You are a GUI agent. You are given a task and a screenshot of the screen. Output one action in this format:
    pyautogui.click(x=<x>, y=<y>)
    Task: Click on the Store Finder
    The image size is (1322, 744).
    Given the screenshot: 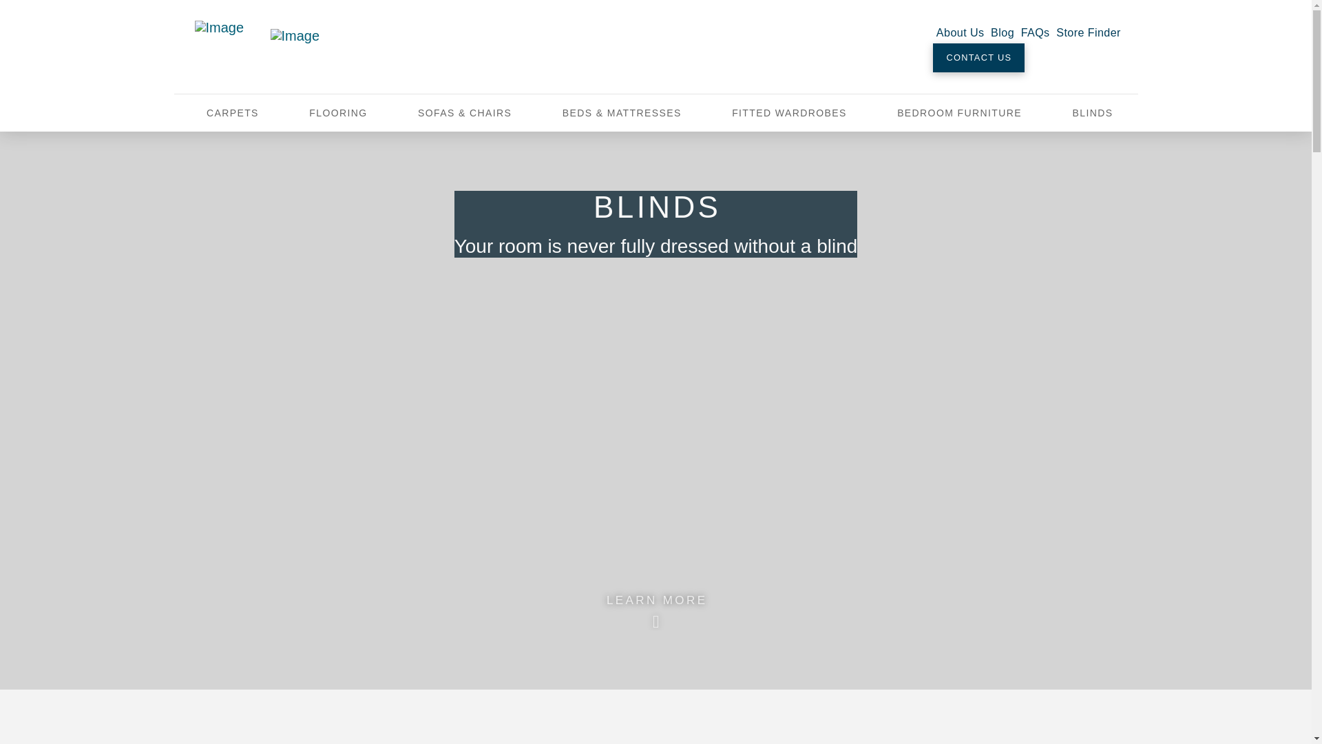 What is the action you would take?
    pyautogui.click(x=1088, y=32)
    